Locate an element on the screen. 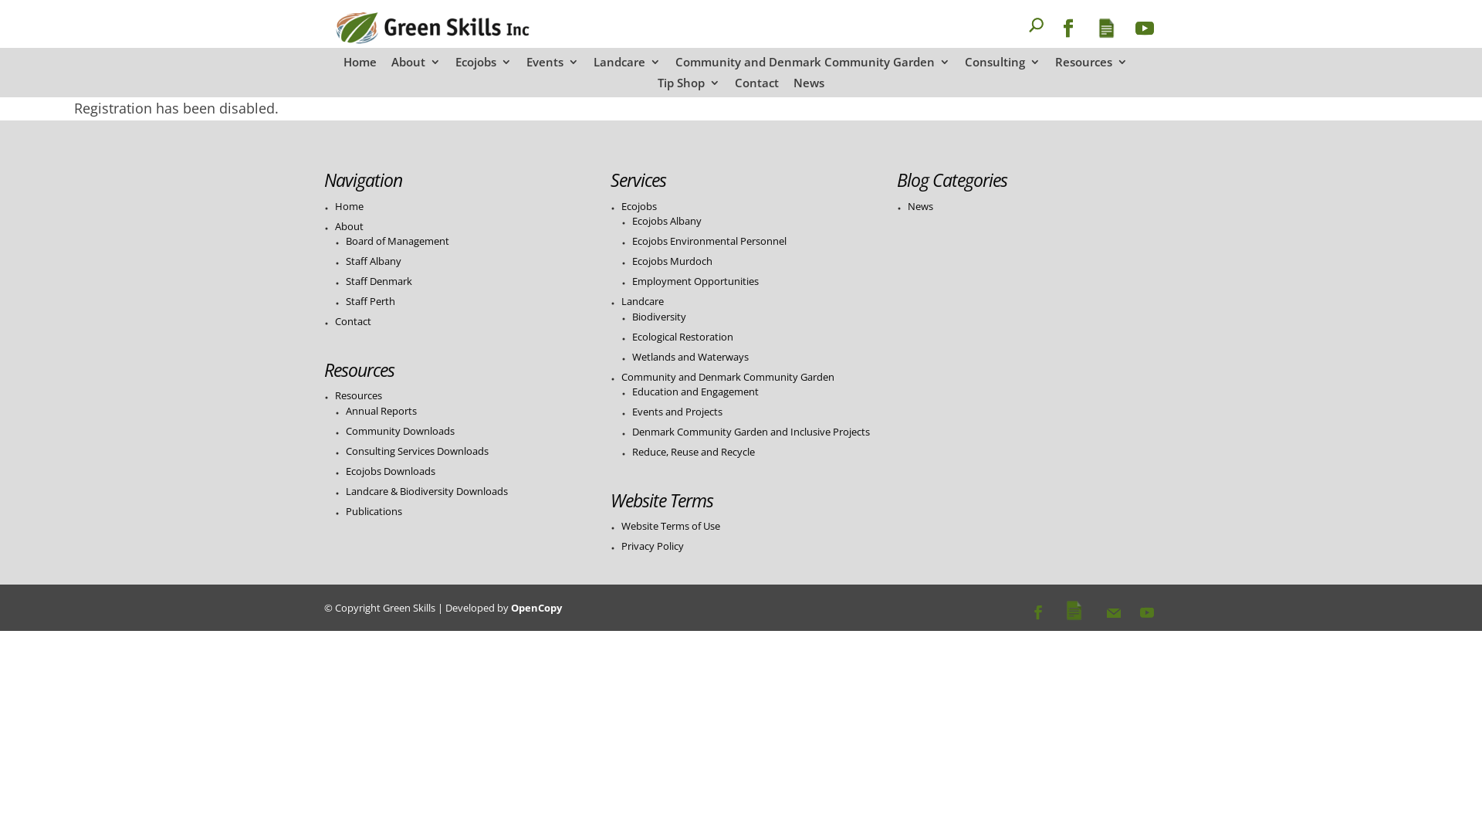 Image resolution: width=1482 pixels, height=834 pixels. News is located at coordinates (920, 206).